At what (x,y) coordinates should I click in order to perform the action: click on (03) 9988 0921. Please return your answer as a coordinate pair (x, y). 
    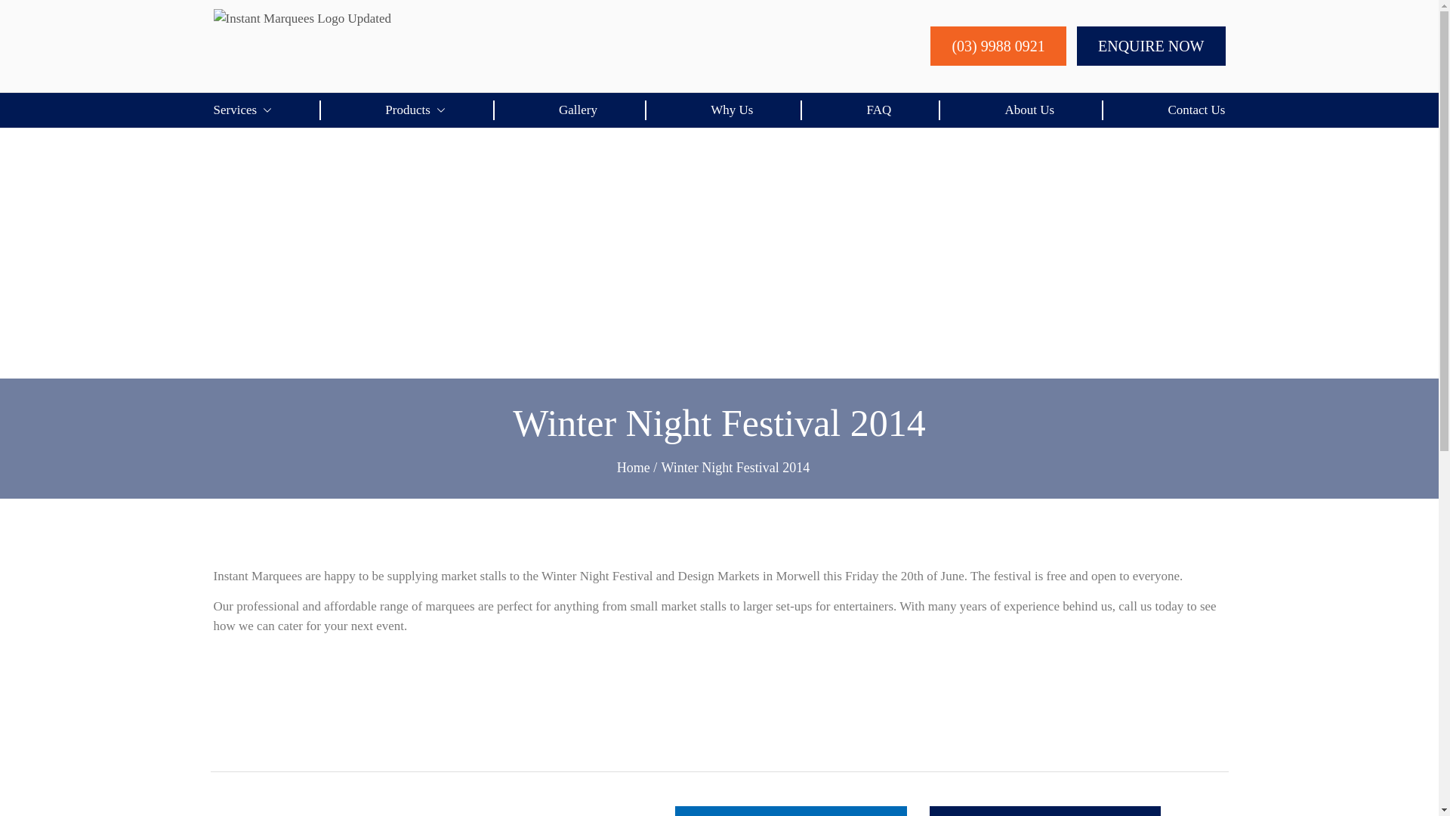
    Looking at the image, I should click on (998, 46).